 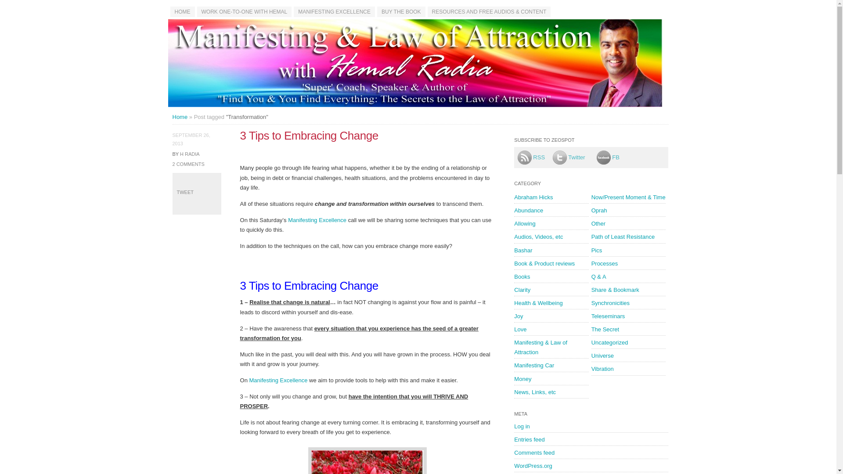 I want to click on 11:01 am, so click(x=191, y=139).